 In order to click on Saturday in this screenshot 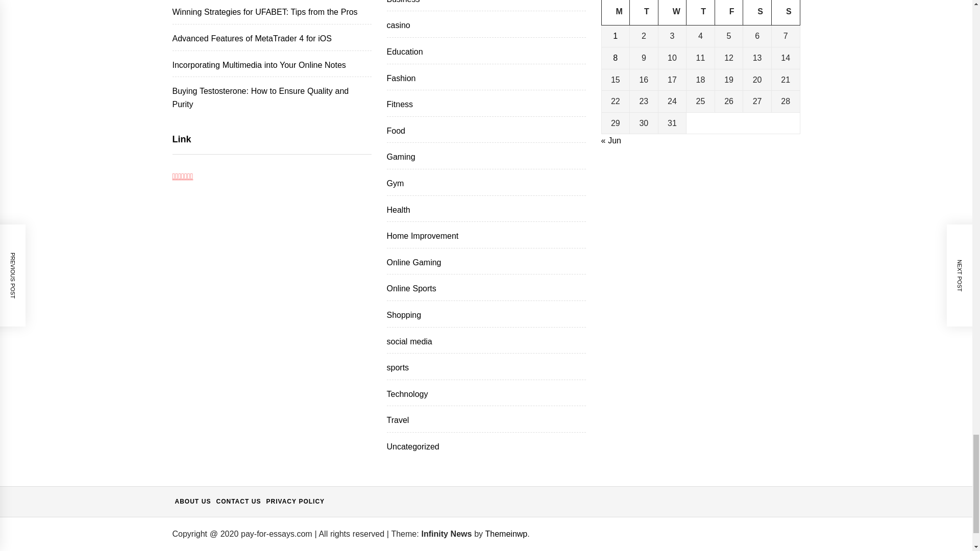, I will do `click(757, 12)`.